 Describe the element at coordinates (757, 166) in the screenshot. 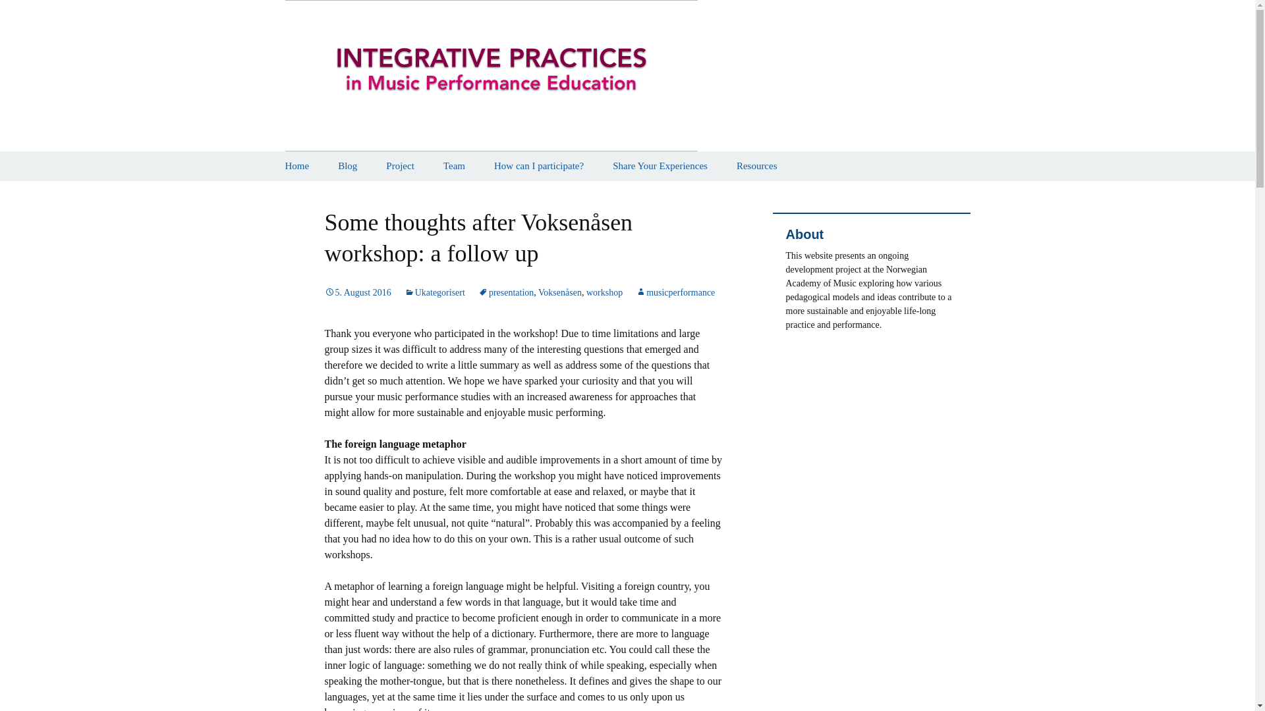

I see `Resources` at that location.